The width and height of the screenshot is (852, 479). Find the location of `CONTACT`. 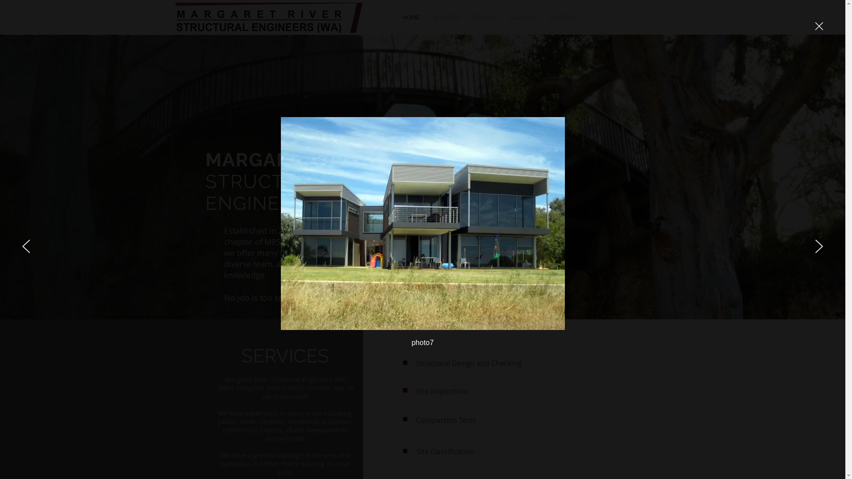

CONTACT is located at coordinates (563, 18).